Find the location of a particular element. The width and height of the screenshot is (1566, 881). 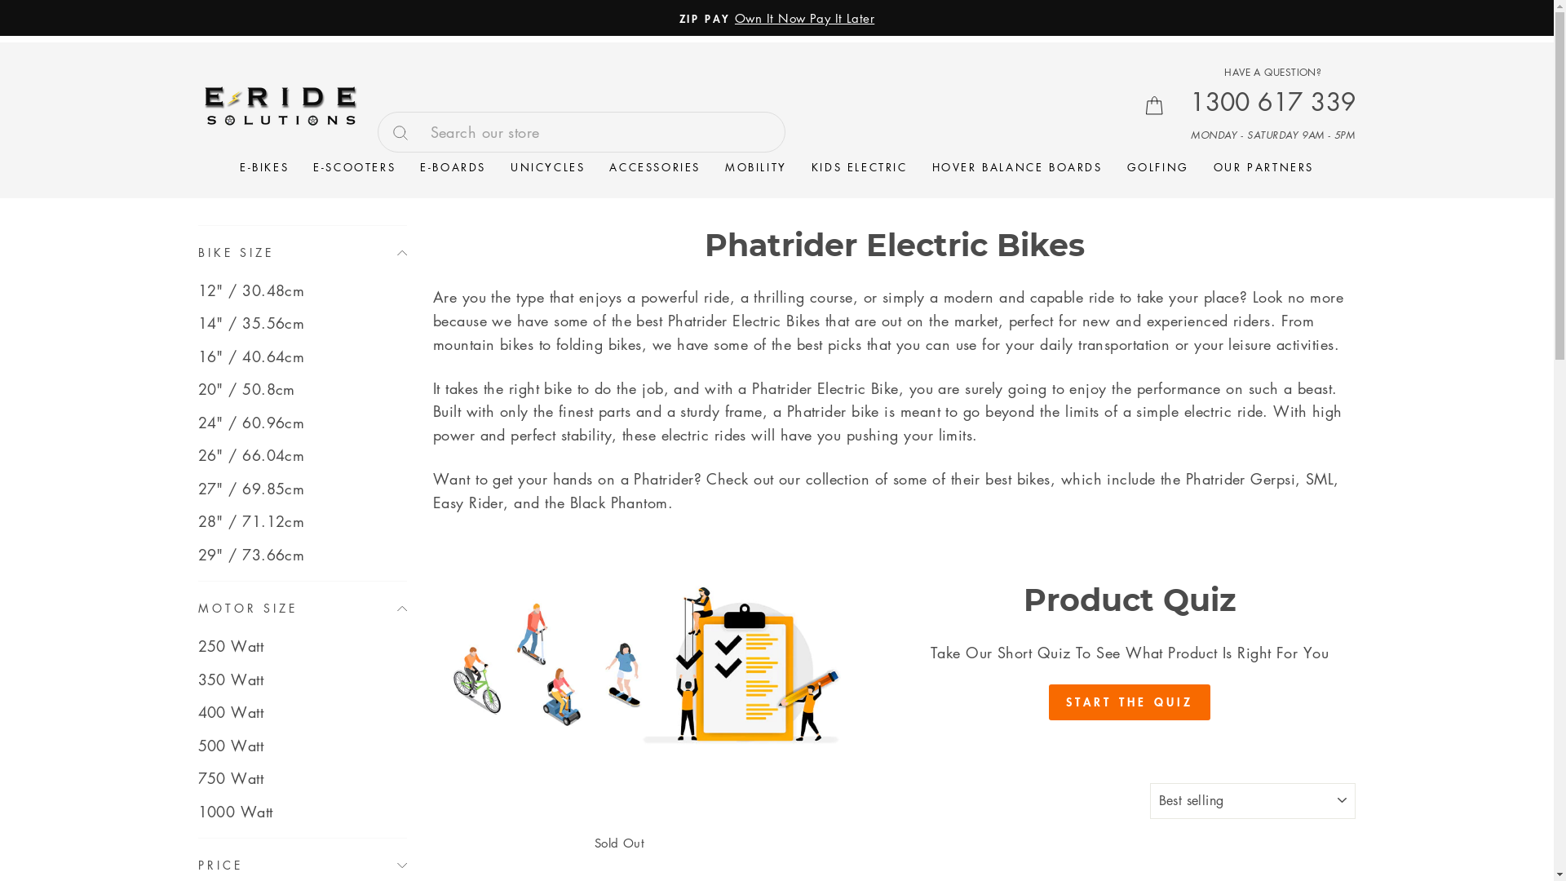

GOLFING is located at coordinates (1158, 166).